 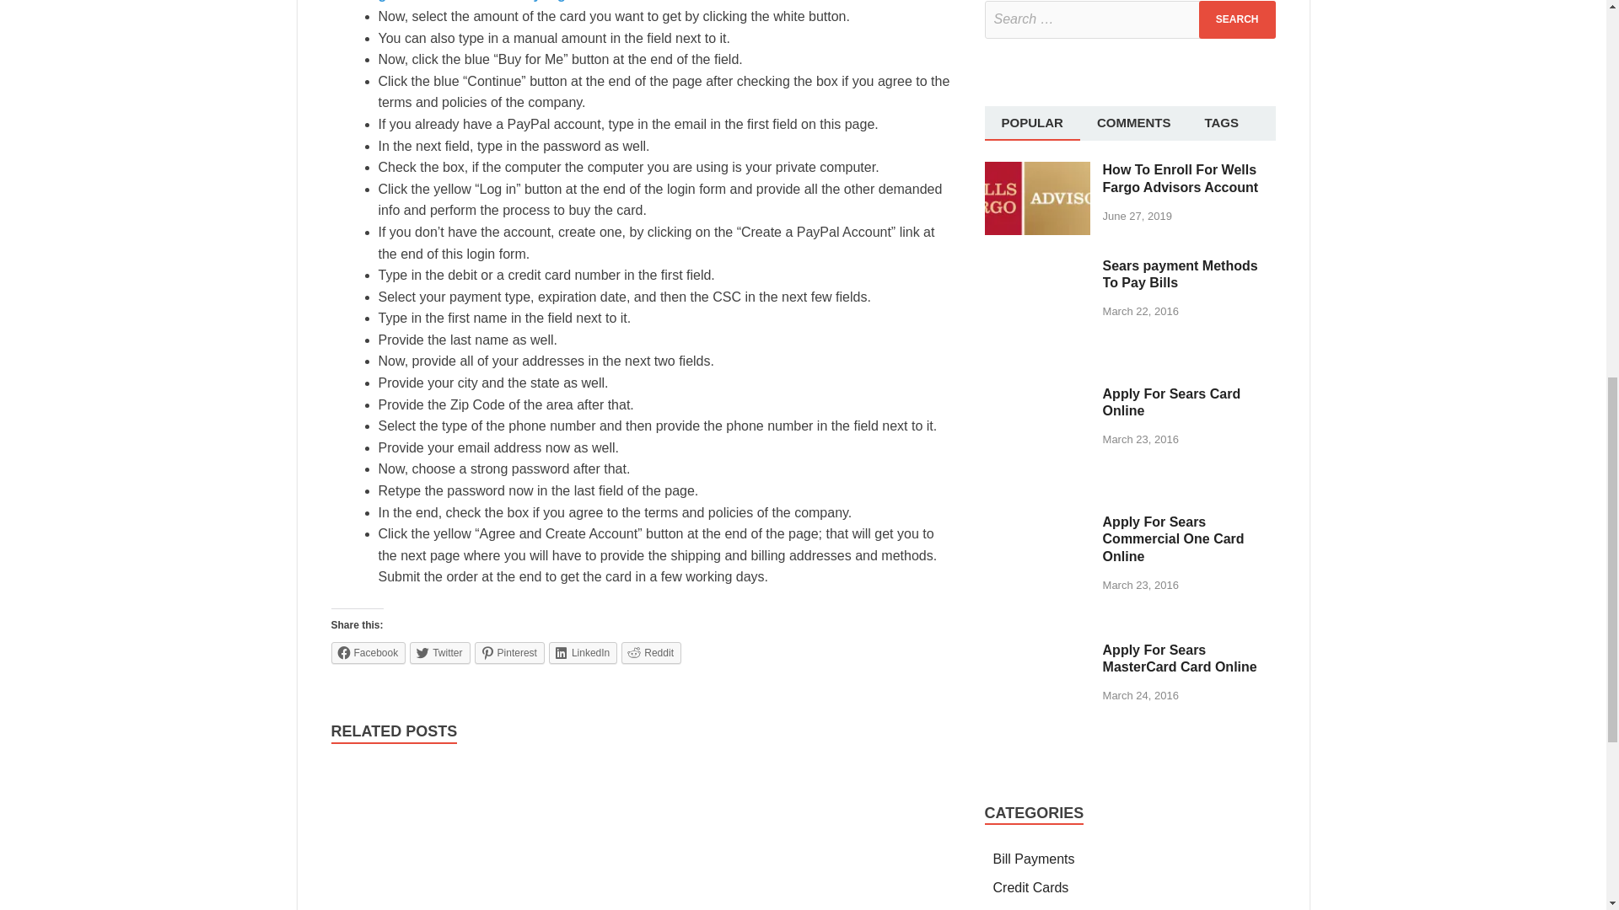 I want to click on Search, so click(x=1237, y=20).